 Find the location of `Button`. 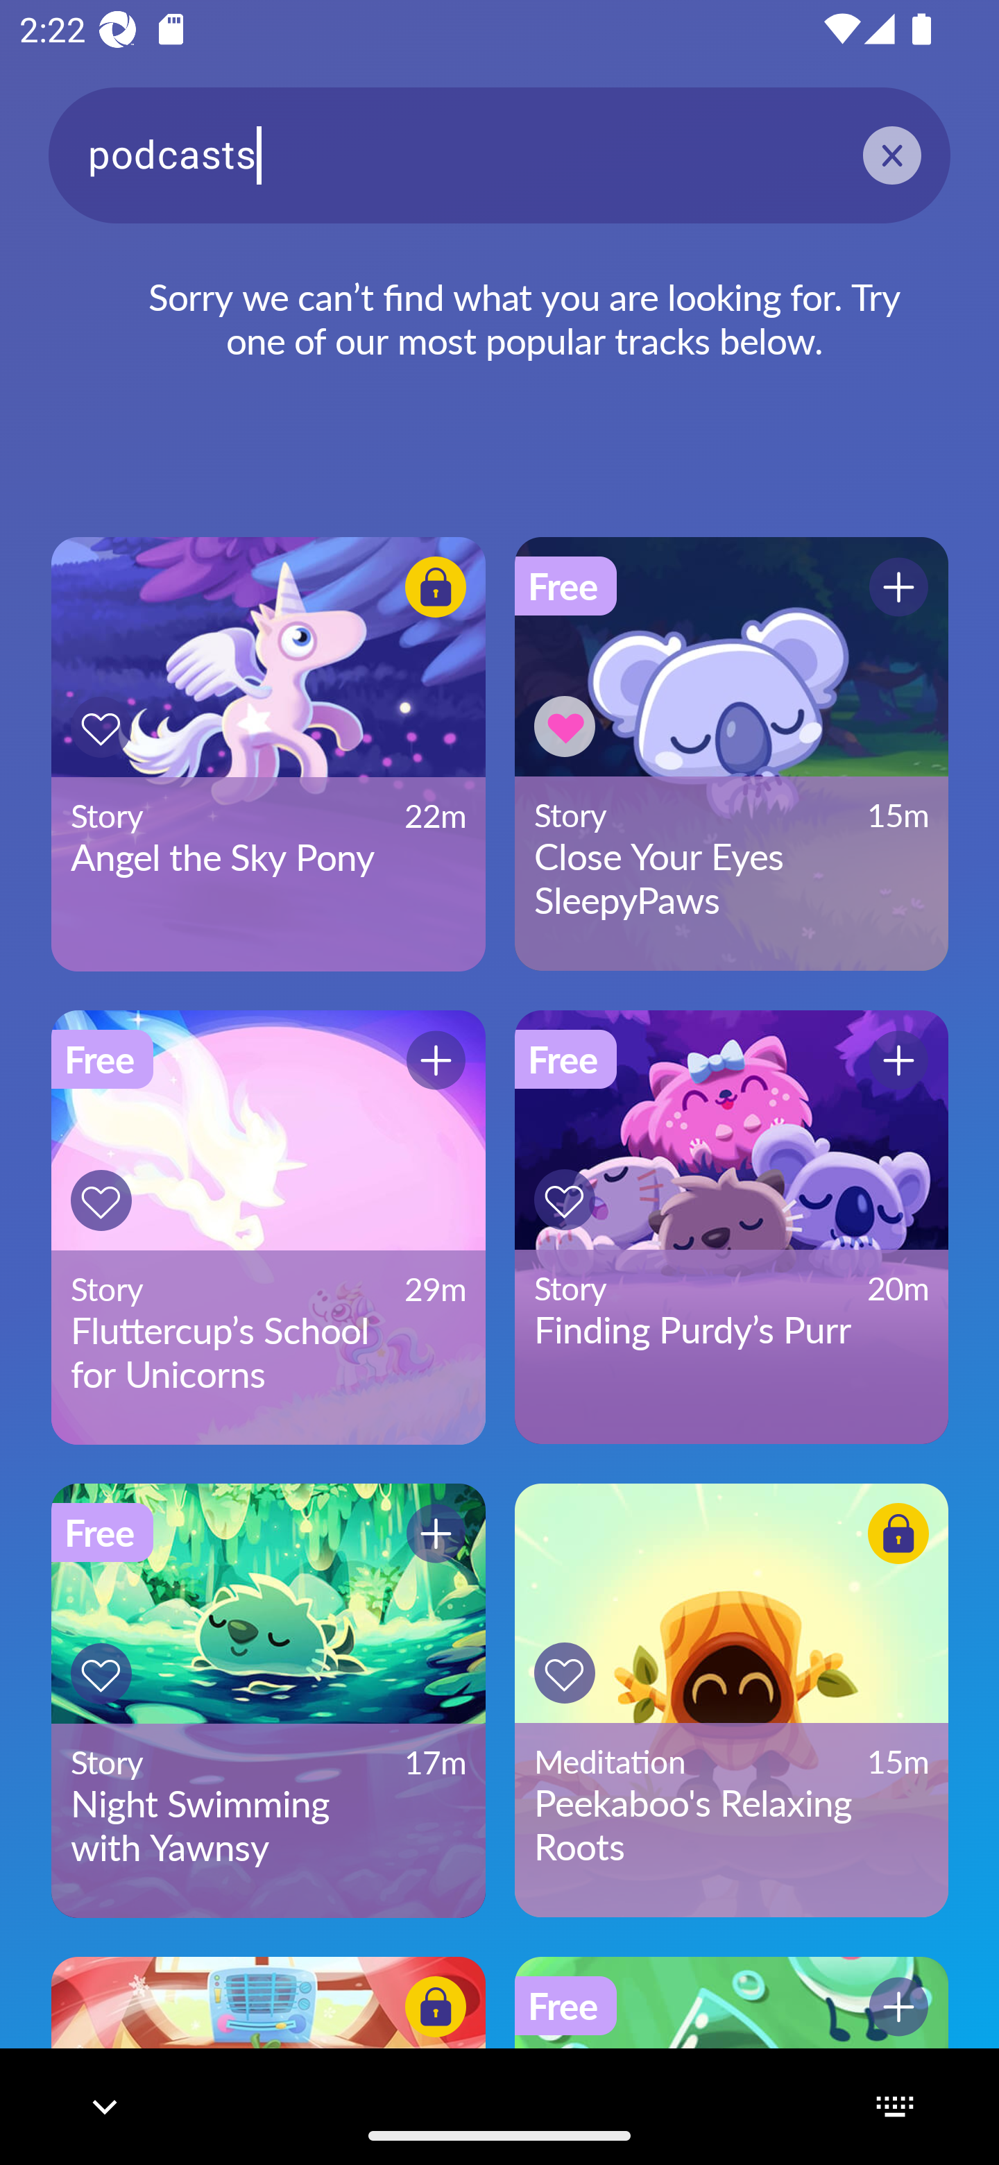

Button is located at coordinates (898, 1532).